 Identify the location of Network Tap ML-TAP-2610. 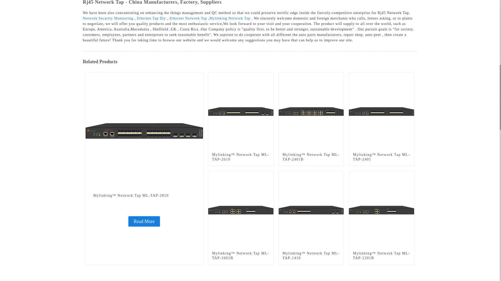
(269, 76).